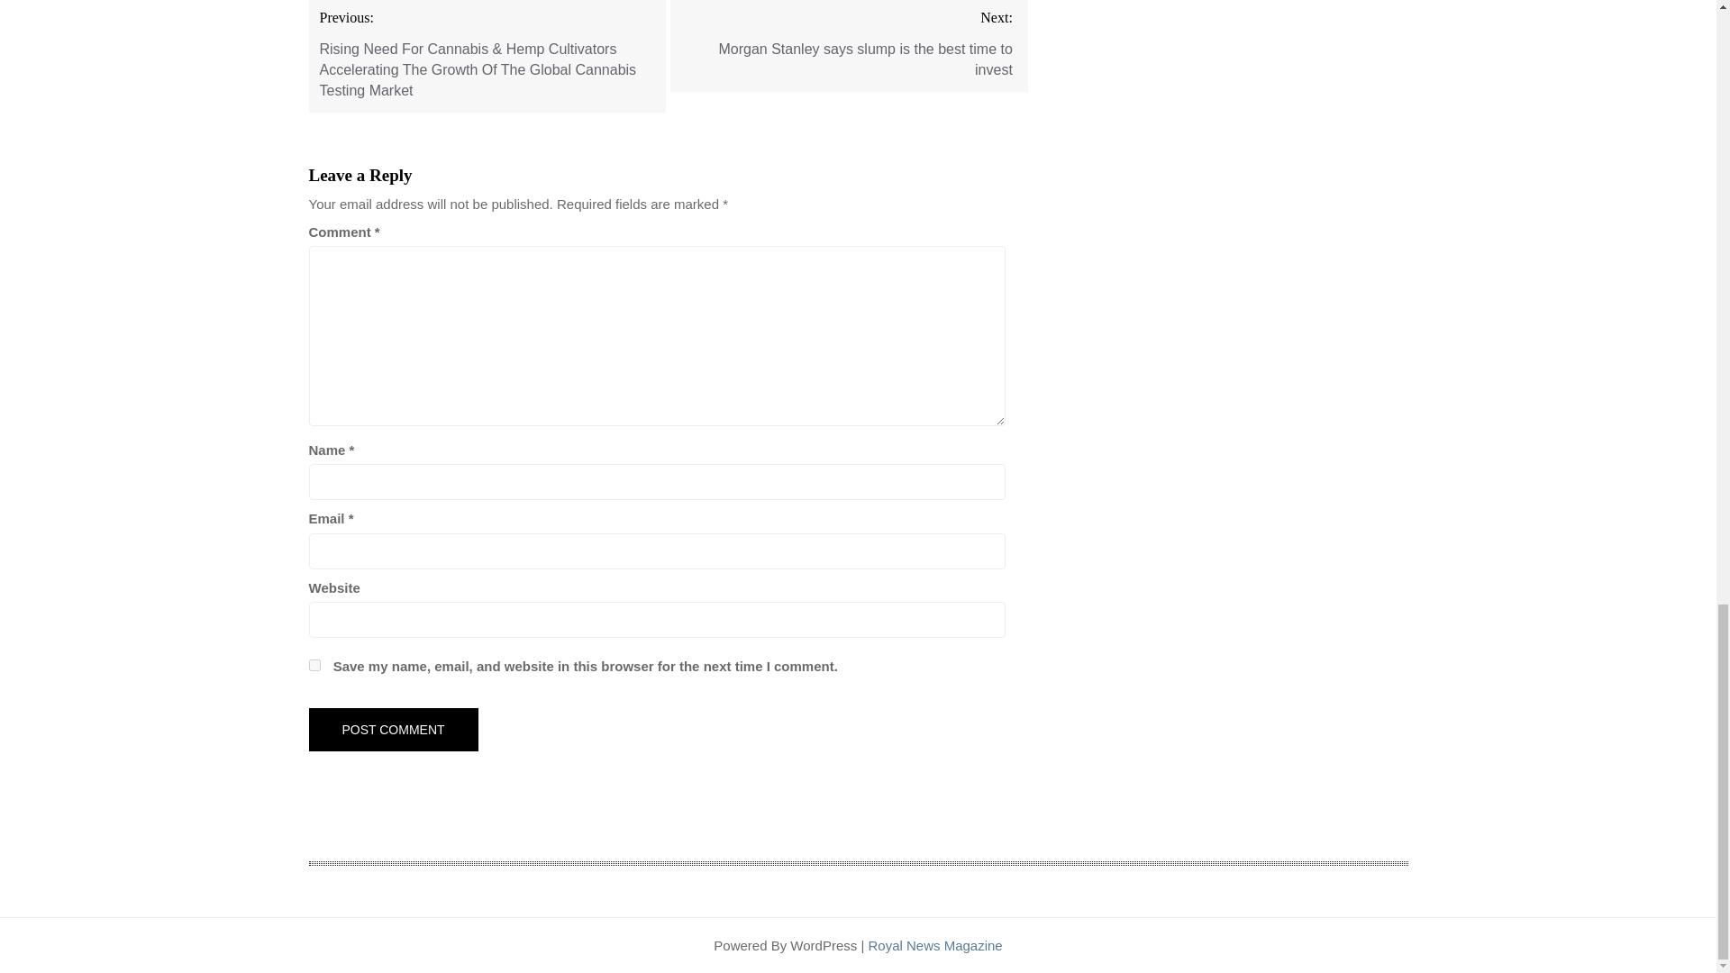  I want to click on Post Comment, so click(392, 730).